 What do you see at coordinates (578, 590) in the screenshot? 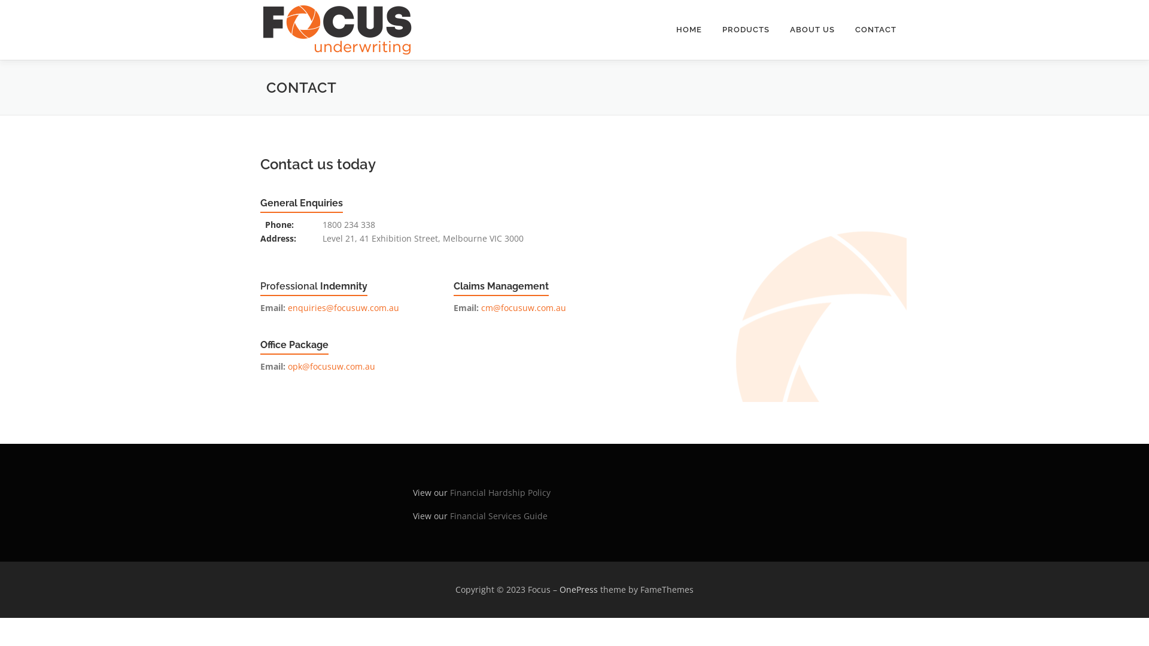
I see `OnePress` at bounding box center [578, 590].